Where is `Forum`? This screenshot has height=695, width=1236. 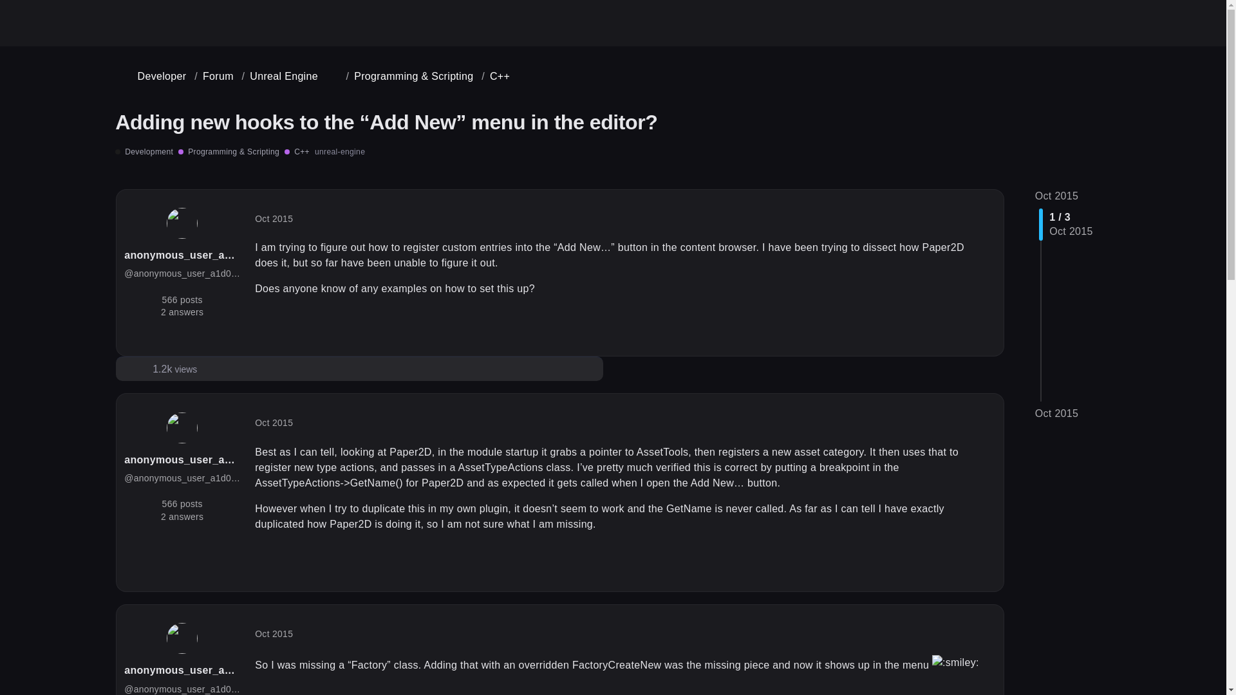 Forum is located at coordinates (214, 76).